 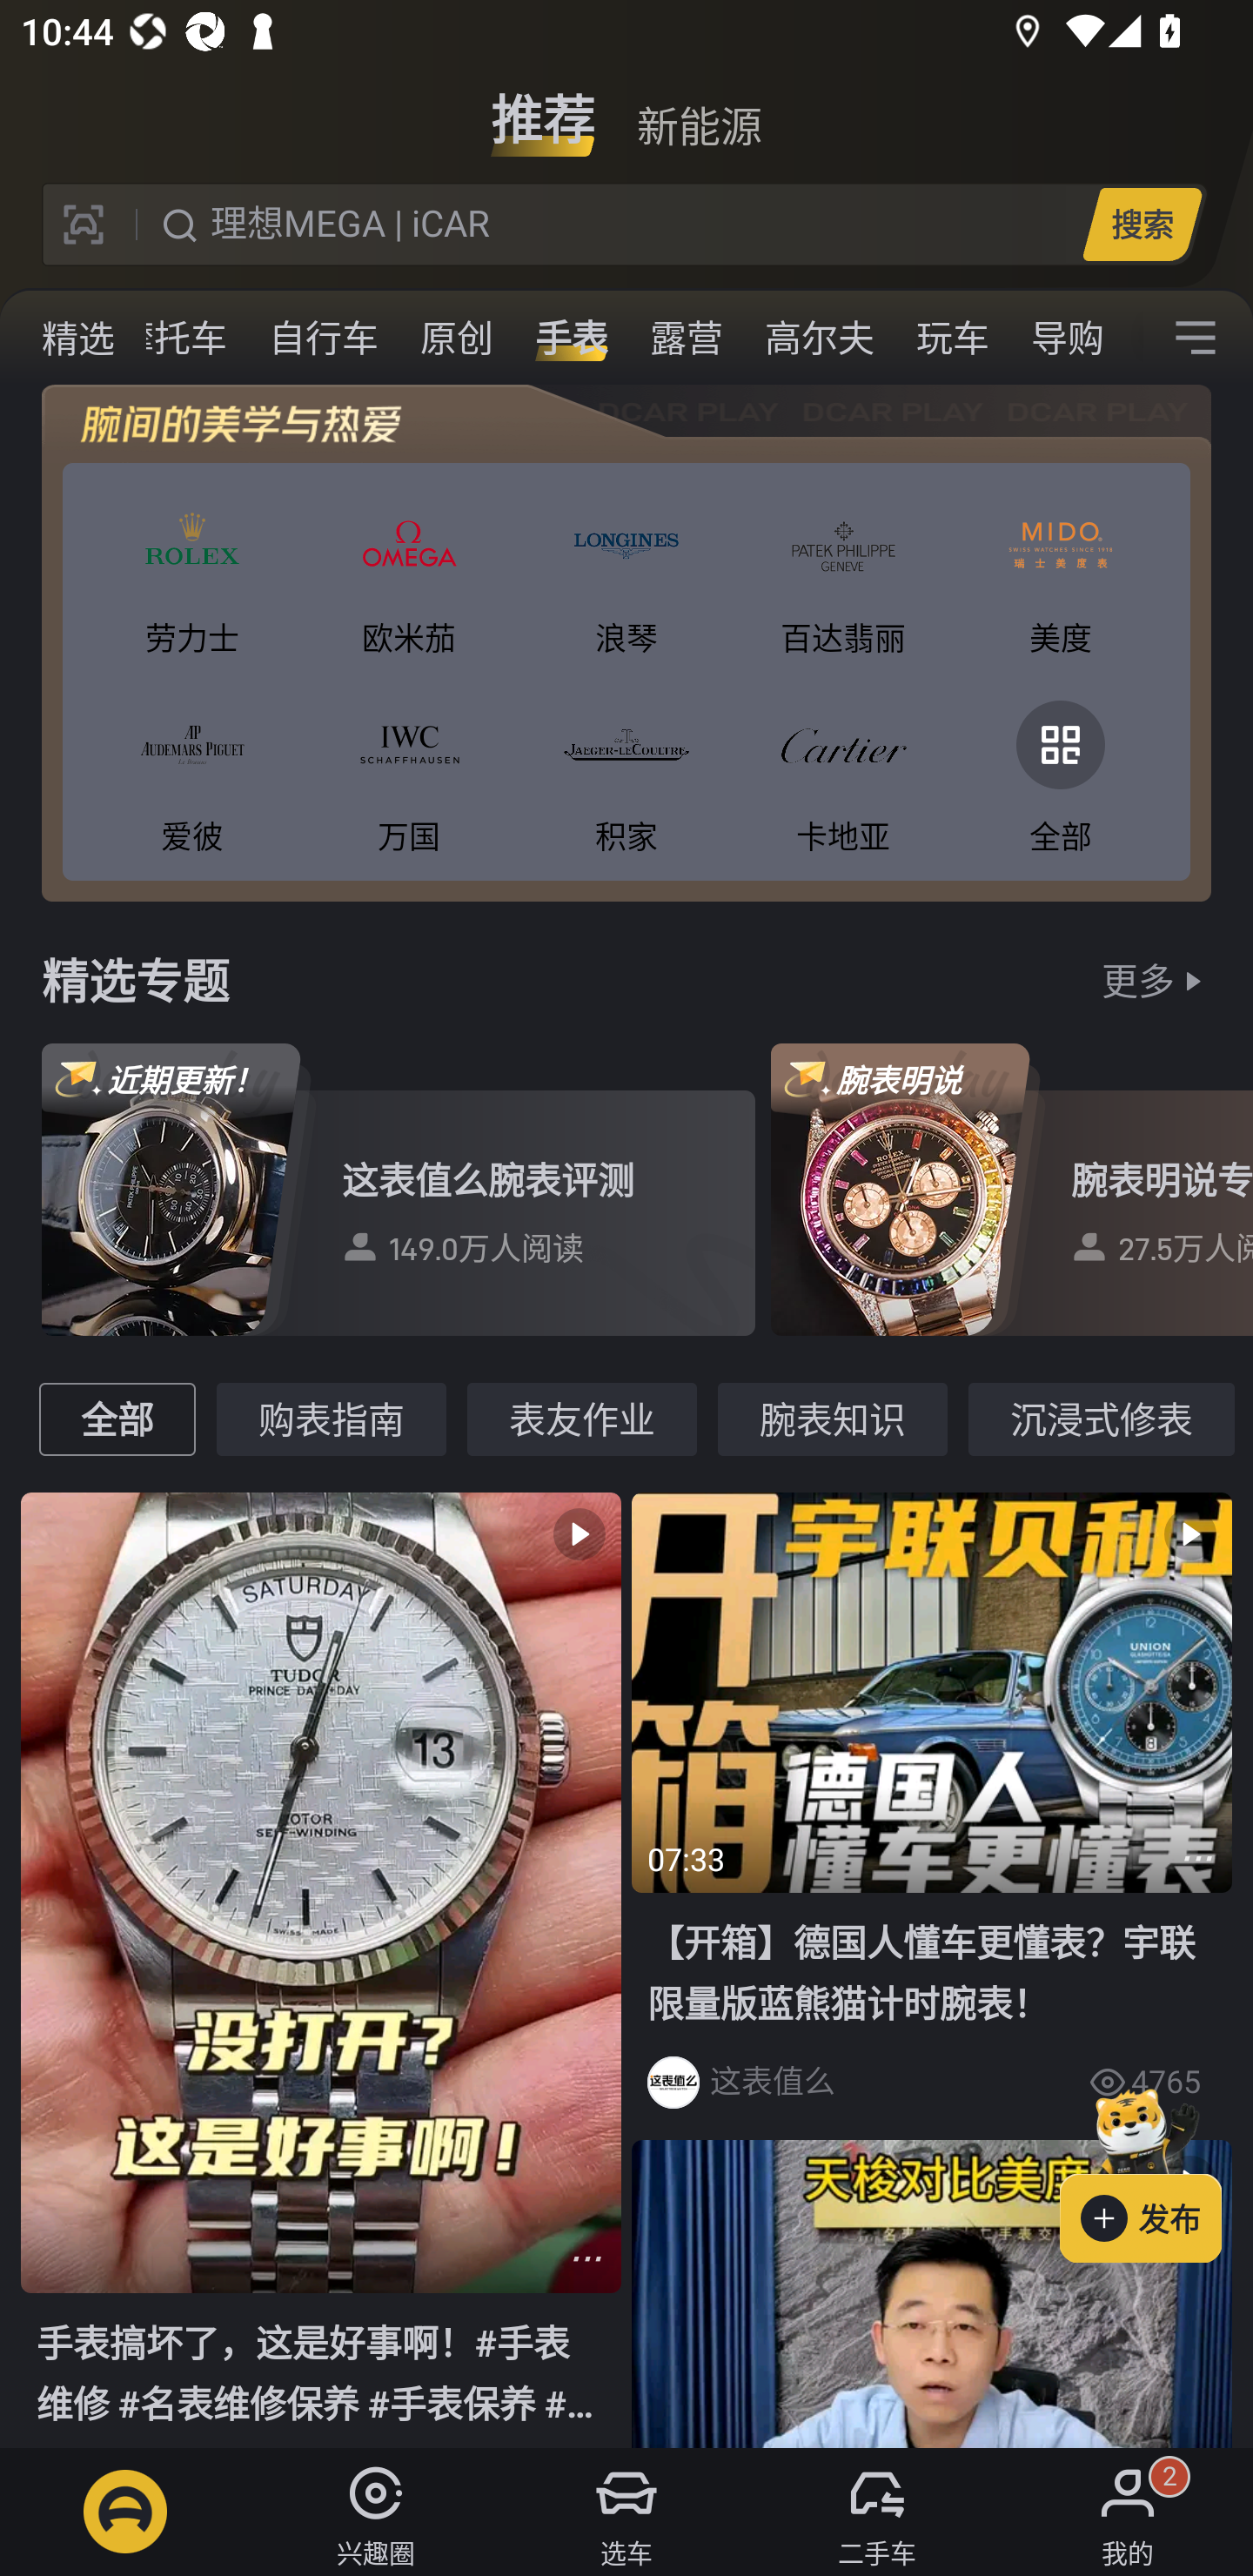 What do you see at coordinates (832, 1419) in the screenshot?
I see `腕表知识` at bounding box center [832, 1419].